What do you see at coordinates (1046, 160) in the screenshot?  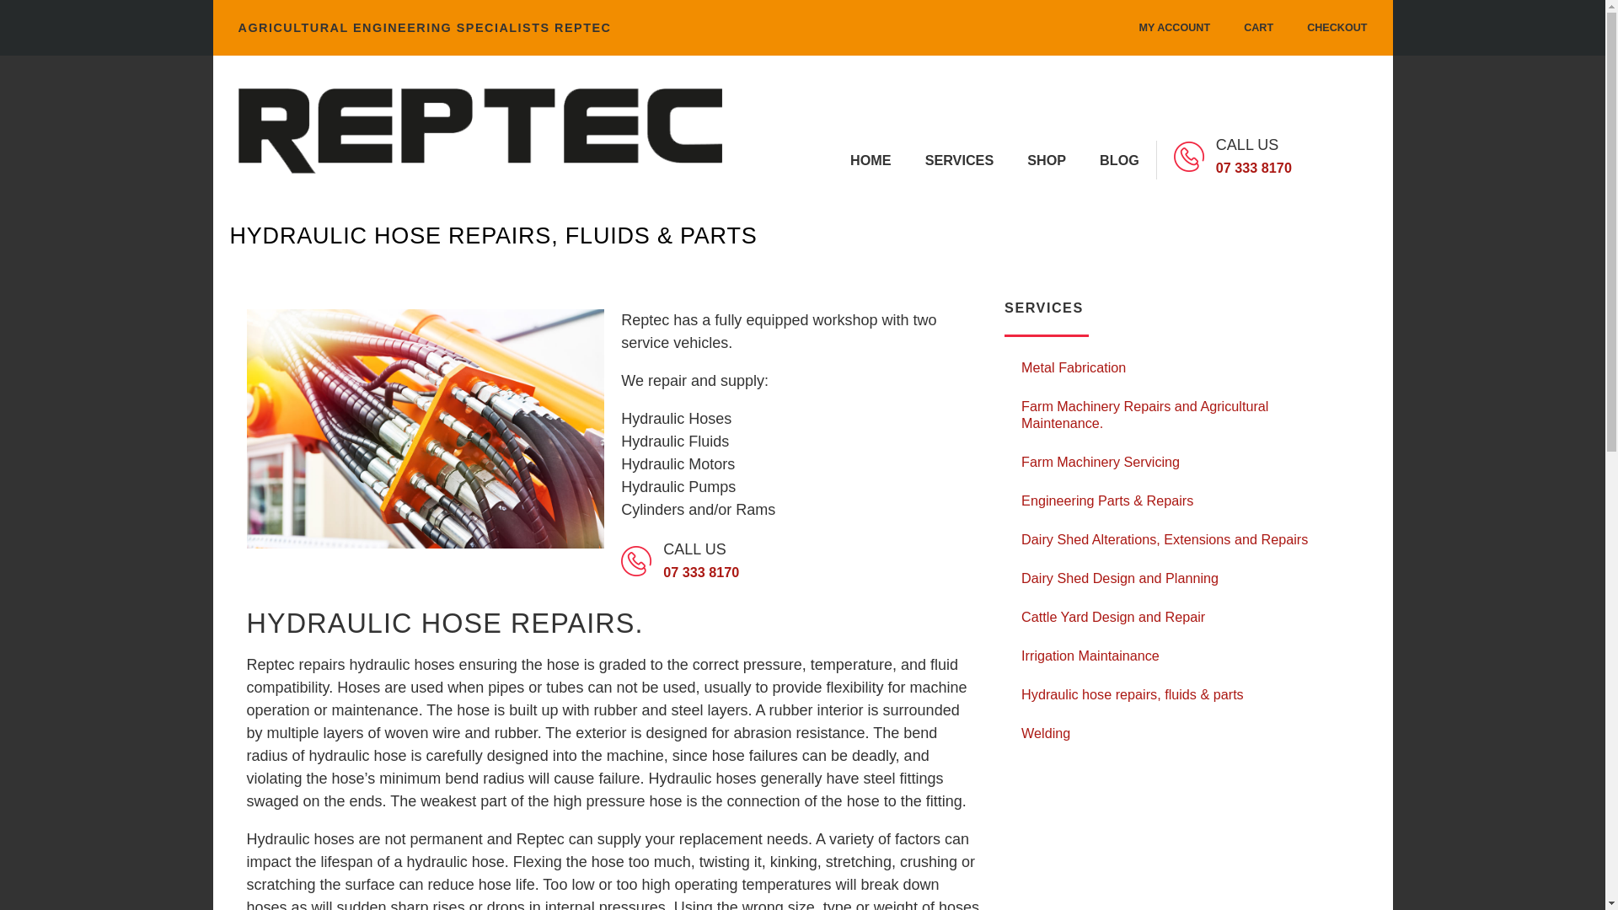 I see `SHOP` at bounding box center [1046, 160].